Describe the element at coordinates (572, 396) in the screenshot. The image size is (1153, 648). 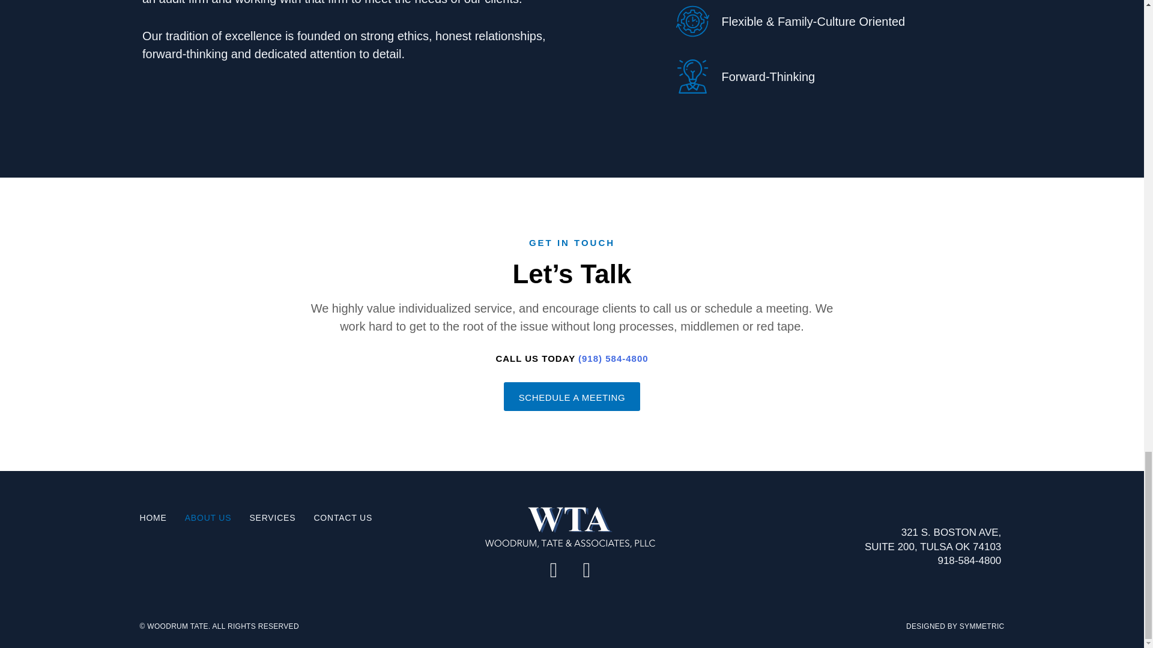
I see `SCHEDULE A MEETING` at that location.